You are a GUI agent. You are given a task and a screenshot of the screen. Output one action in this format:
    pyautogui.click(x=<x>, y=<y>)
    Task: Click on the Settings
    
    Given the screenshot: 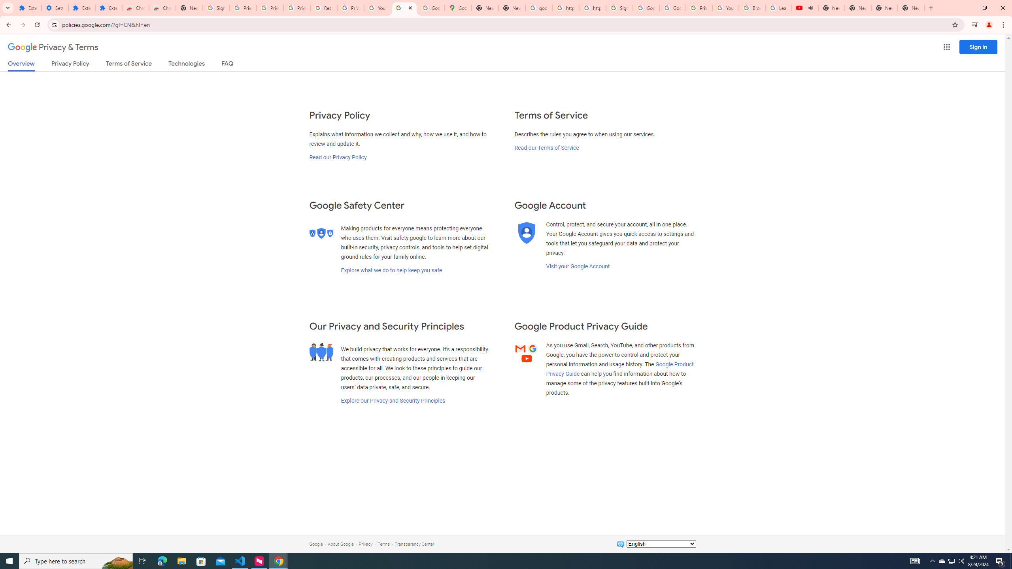 What is the action you would take?
    pyautogui.click(x=55, y=8)
    